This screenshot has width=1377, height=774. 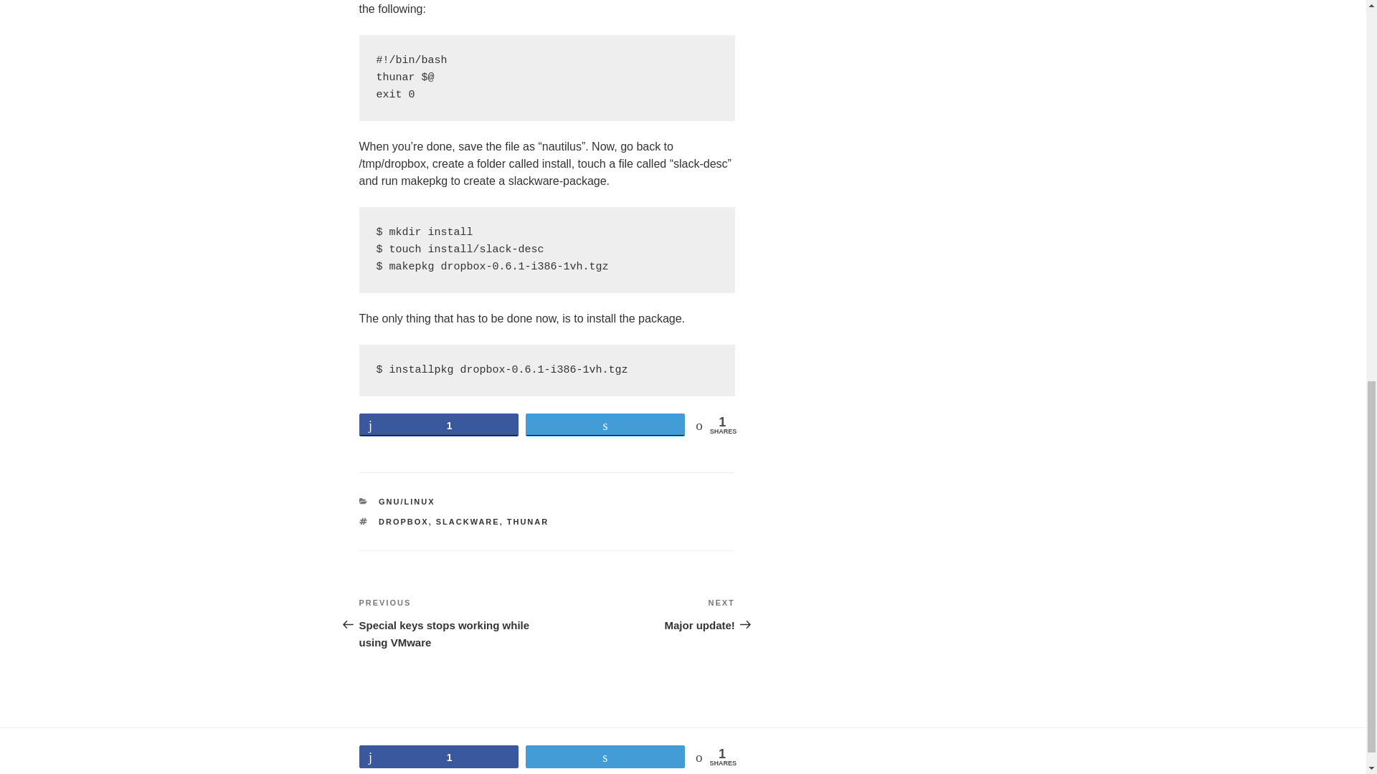 What do you see at coordinates (438, 424) in the screenshot?
I see `DROPBOX` at bounding box center [438, 424].